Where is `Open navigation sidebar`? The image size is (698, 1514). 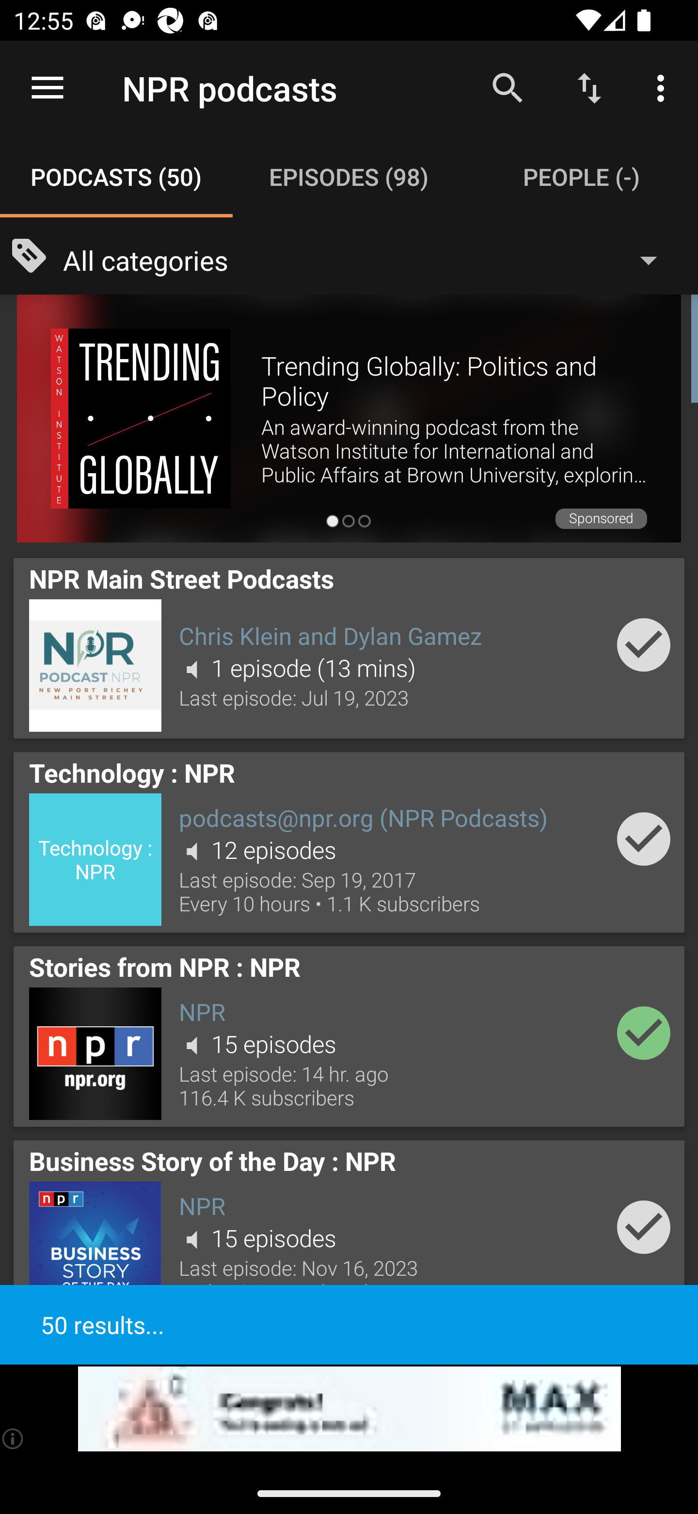
Open navigation sidebar is located at coordinates (48, 88).